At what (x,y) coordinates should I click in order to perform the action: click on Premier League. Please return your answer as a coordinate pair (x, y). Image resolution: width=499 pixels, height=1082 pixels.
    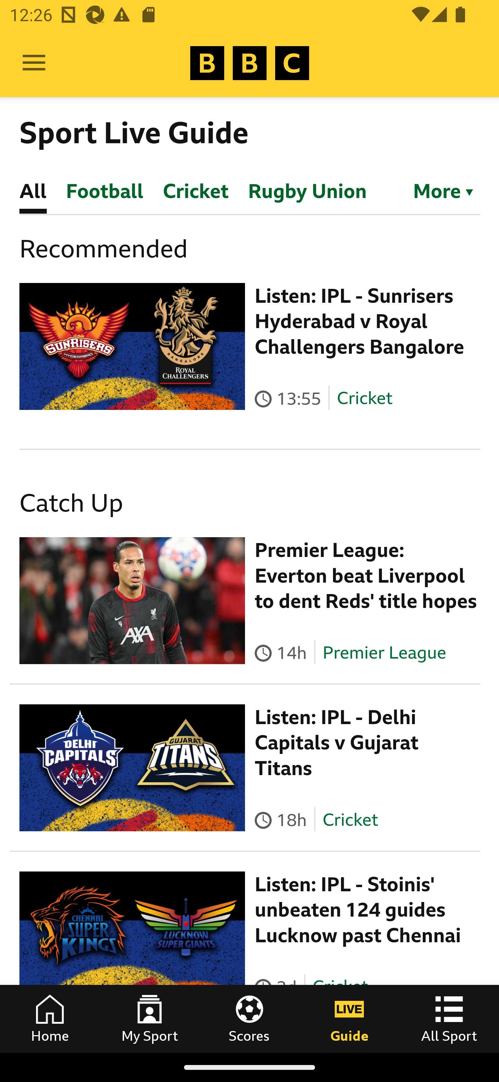
    Looking at the image, I should click on (384, 652).